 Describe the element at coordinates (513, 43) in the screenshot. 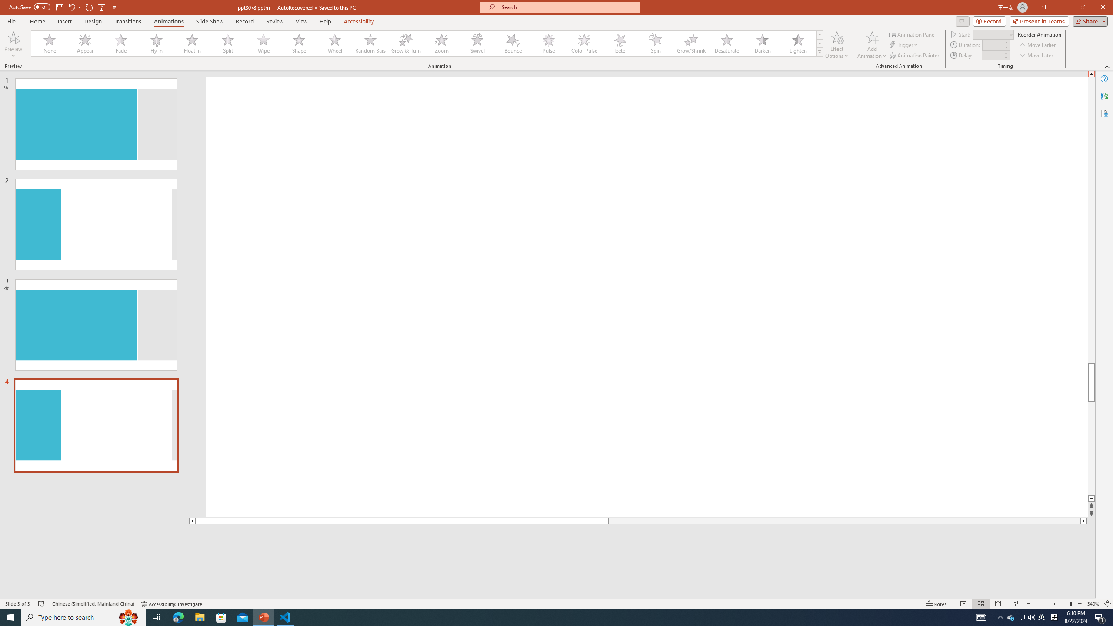

I see `Bounce` at that location.